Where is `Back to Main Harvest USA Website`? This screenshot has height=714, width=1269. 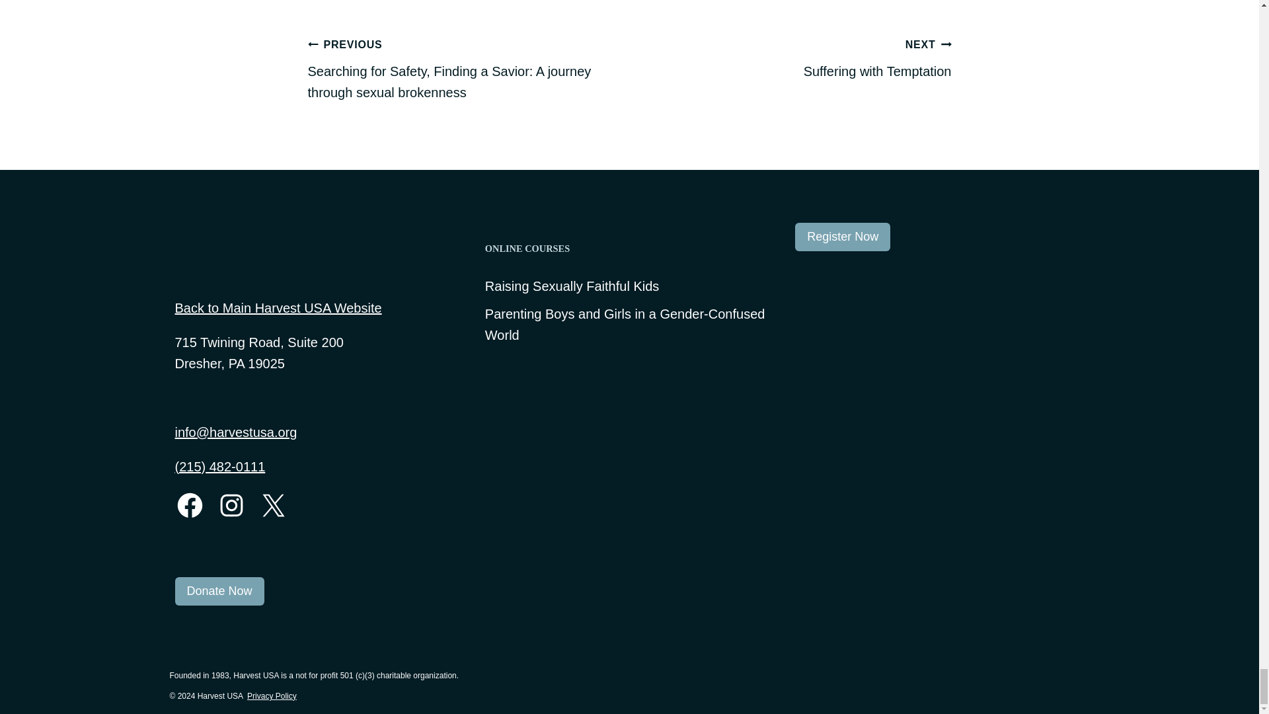 Back to Main Harvest USA Website is located at coordinates (629, 324).